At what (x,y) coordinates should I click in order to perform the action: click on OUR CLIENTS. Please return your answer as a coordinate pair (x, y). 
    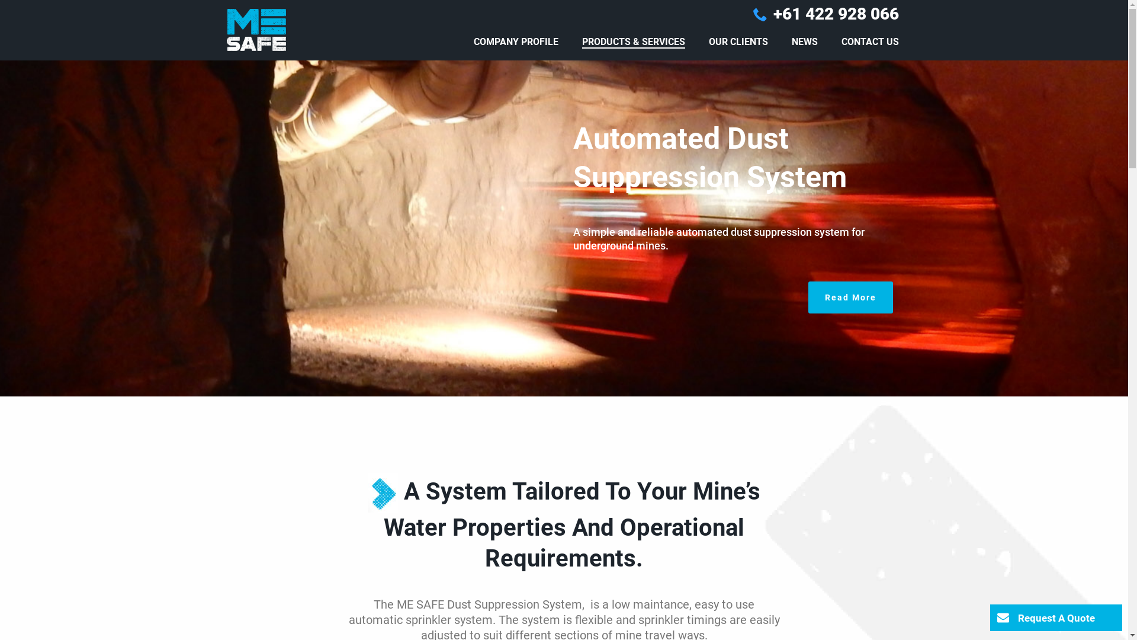
    Looking at the image, I should click on (738, 43).